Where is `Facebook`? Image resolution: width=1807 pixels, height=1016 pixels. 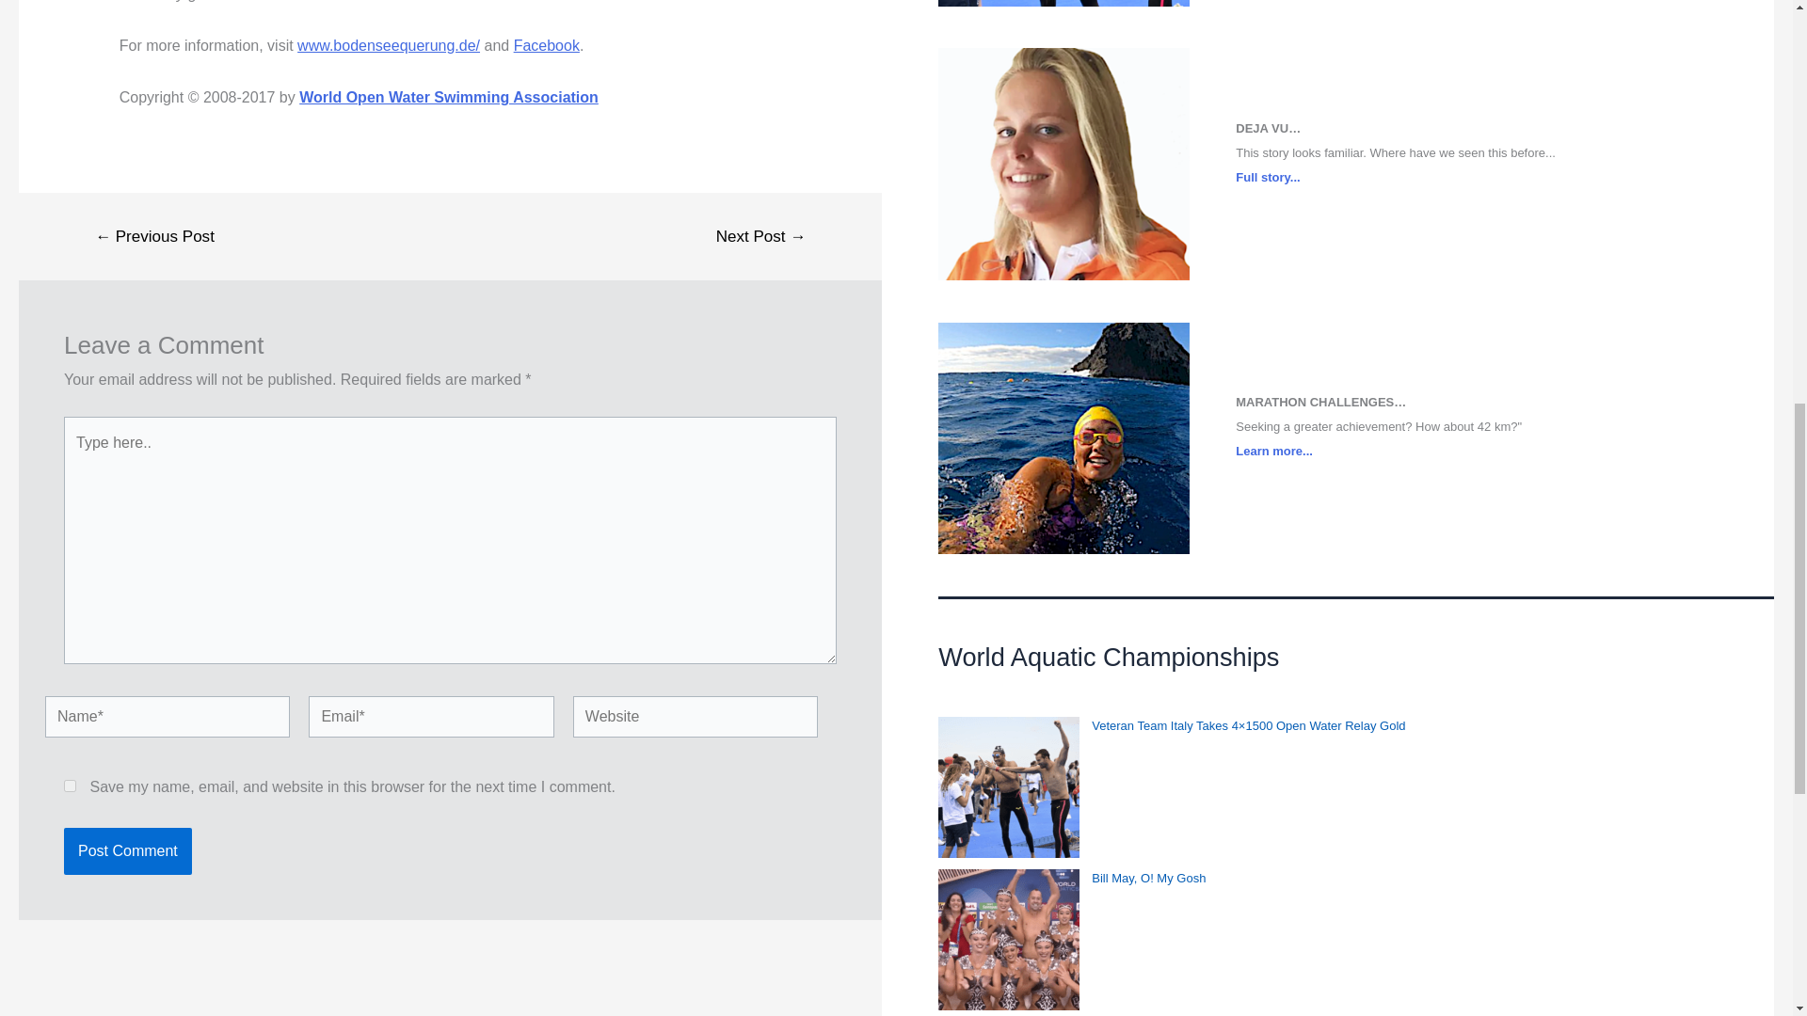 Facebook is located at coordinates (546, 45).